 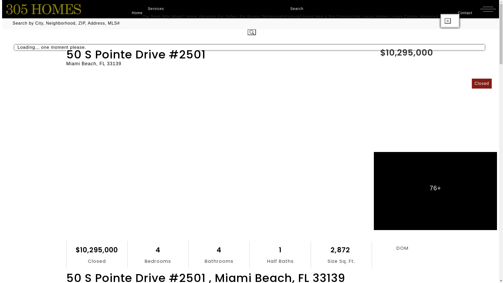 I want to click on Featured Areas, so click(x=299, y=17).